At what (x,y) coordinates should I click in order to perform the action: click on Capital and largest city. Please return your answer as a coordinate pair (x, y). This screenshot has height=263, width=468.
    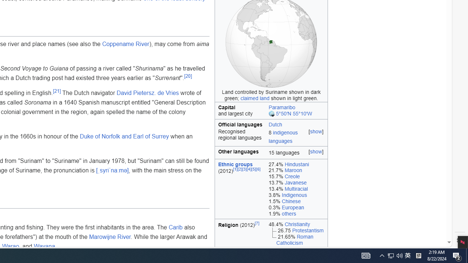
    Looking at the image, I should click on (240, 110).